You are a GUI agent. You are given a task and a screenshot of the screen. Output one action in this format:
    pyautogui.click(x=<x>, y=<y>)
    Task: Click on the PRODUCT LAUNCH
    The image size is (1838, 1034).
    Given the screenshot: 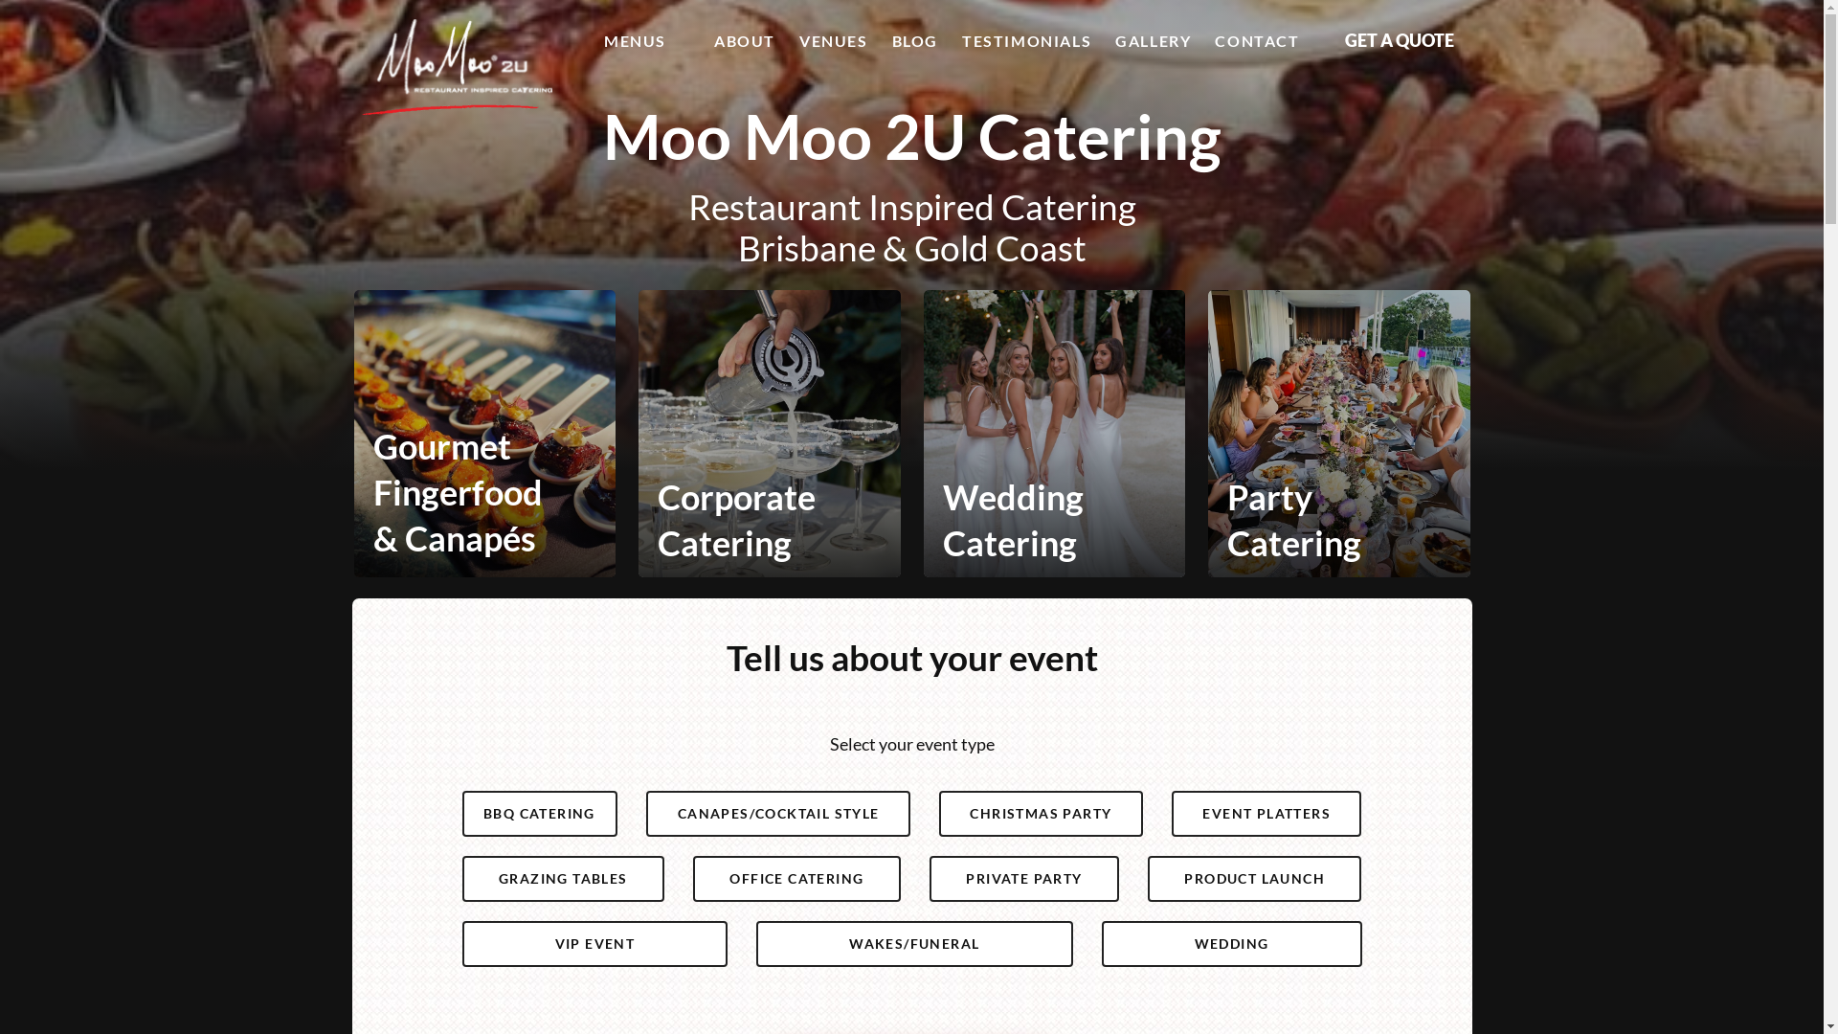 What is the action you would take?
    pyautogui.click(x=1254, y=879)
    